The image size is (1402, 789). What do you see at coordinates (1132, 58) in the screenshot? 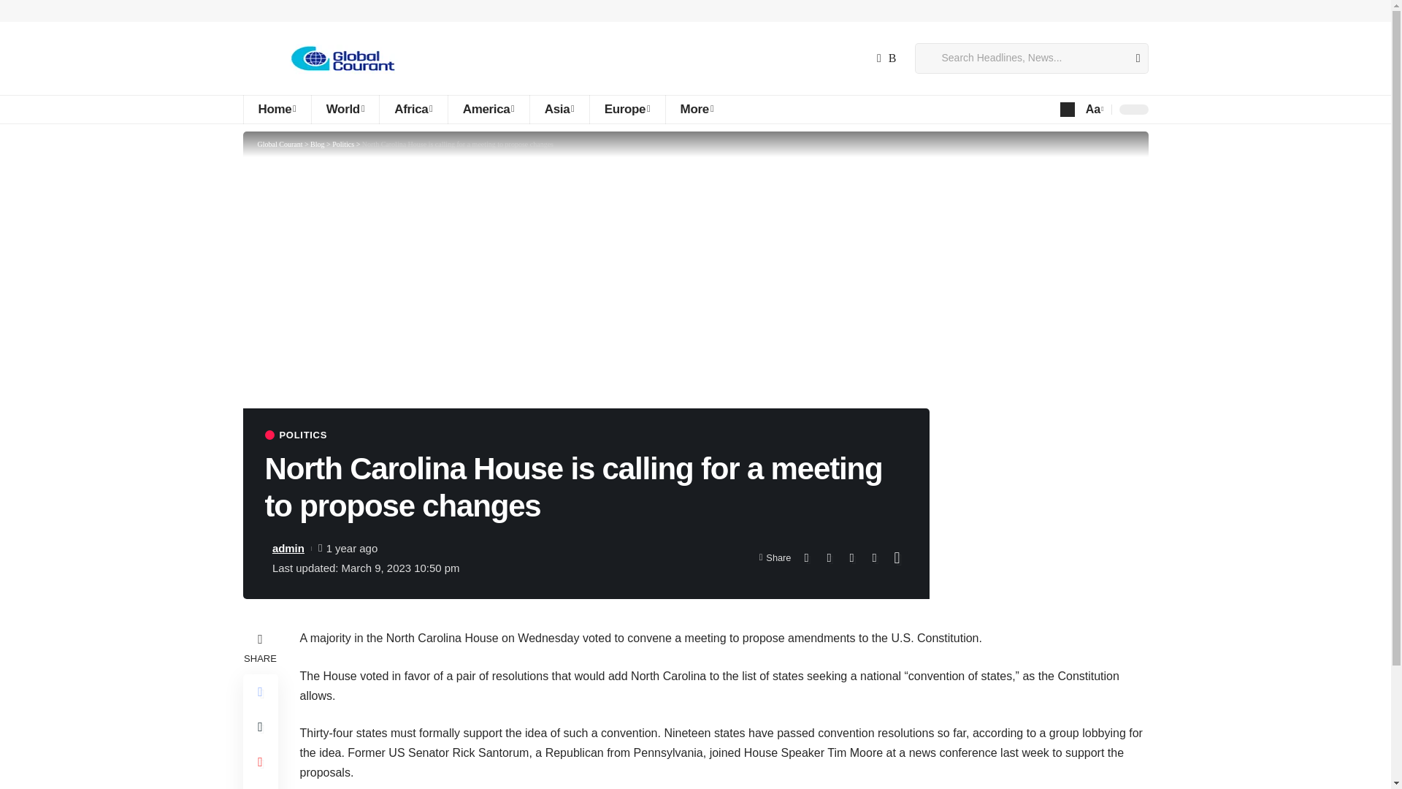
I see `Search` at bounding box center [1132, 58].